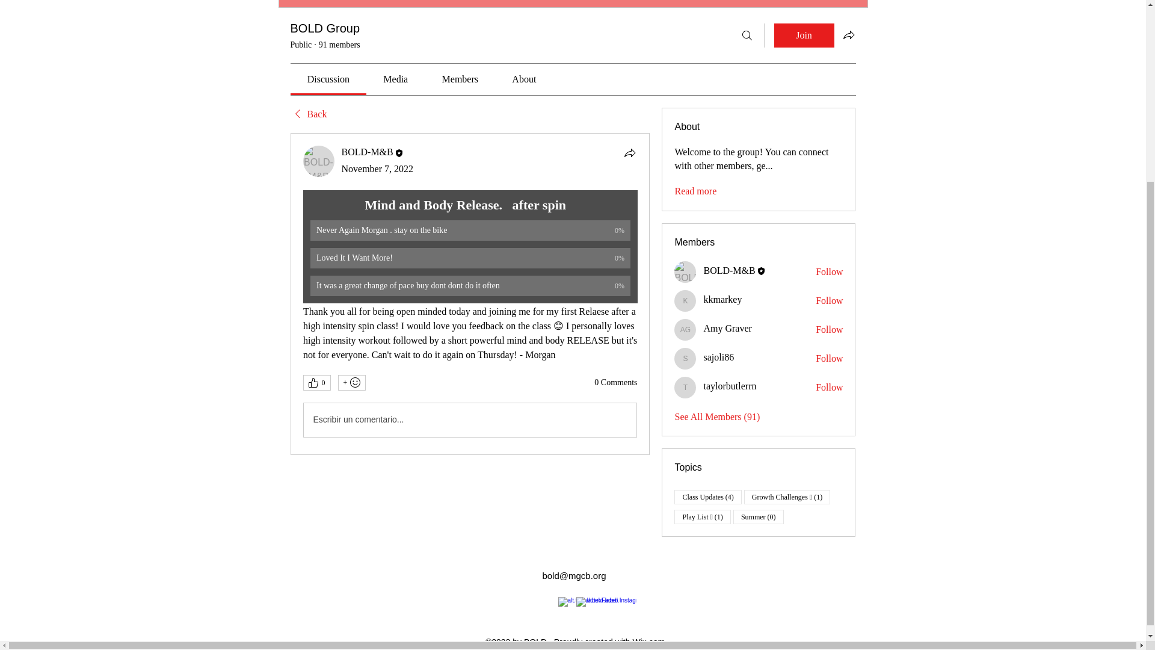  What do you see at coordinates (616, 383) in the screenshot?
I see `0 Comments` at bounding box center [616, 383].